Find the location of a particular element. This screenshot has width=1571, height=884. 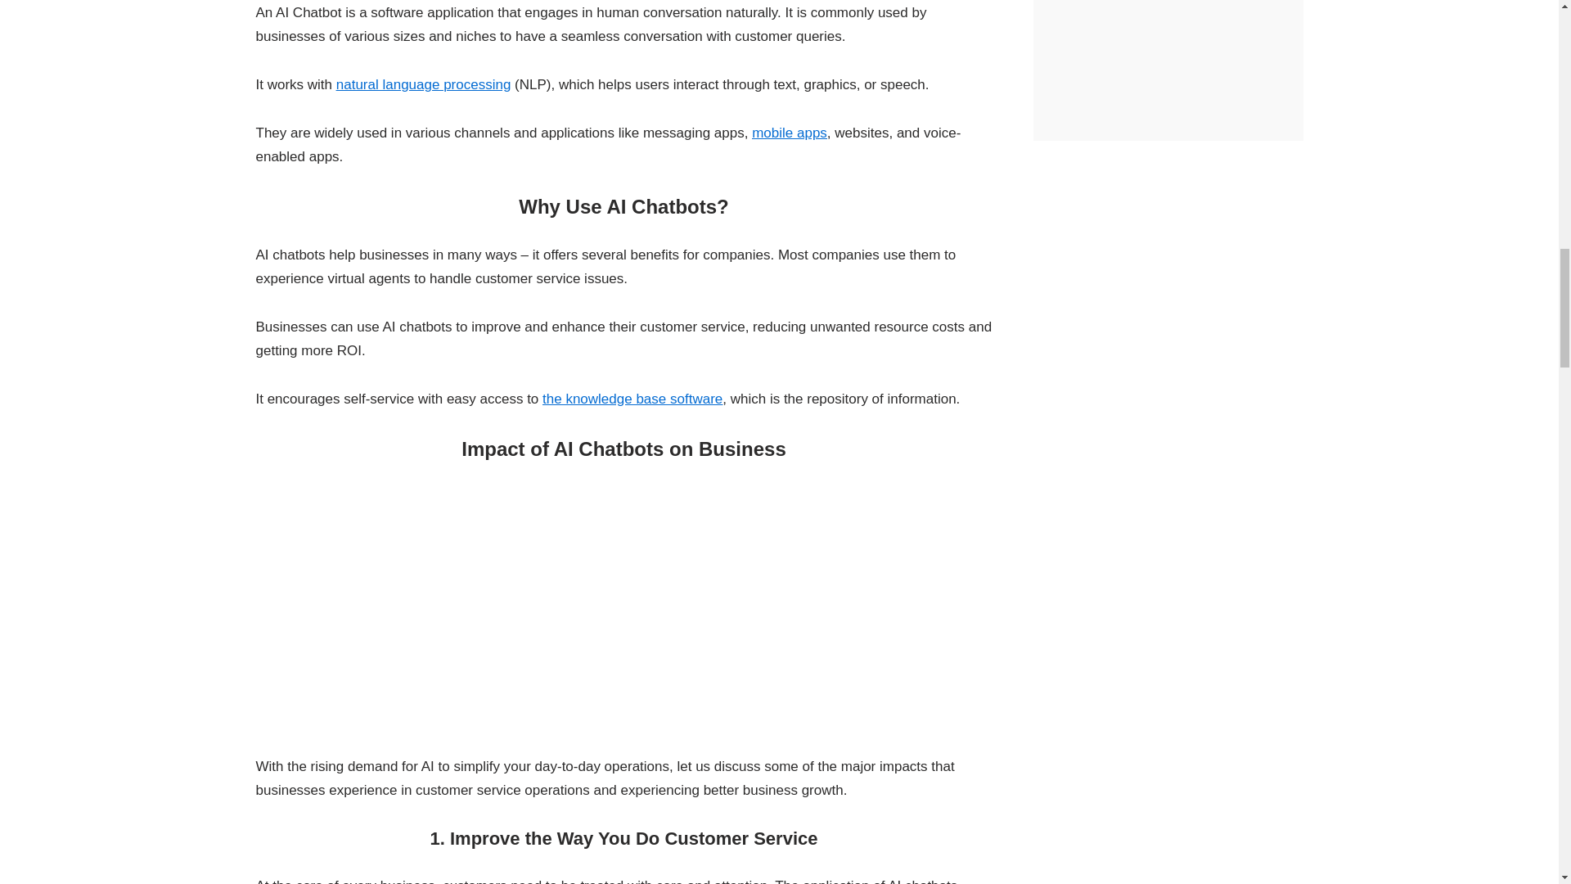

natural language processing is located at coordinates (424, 84).